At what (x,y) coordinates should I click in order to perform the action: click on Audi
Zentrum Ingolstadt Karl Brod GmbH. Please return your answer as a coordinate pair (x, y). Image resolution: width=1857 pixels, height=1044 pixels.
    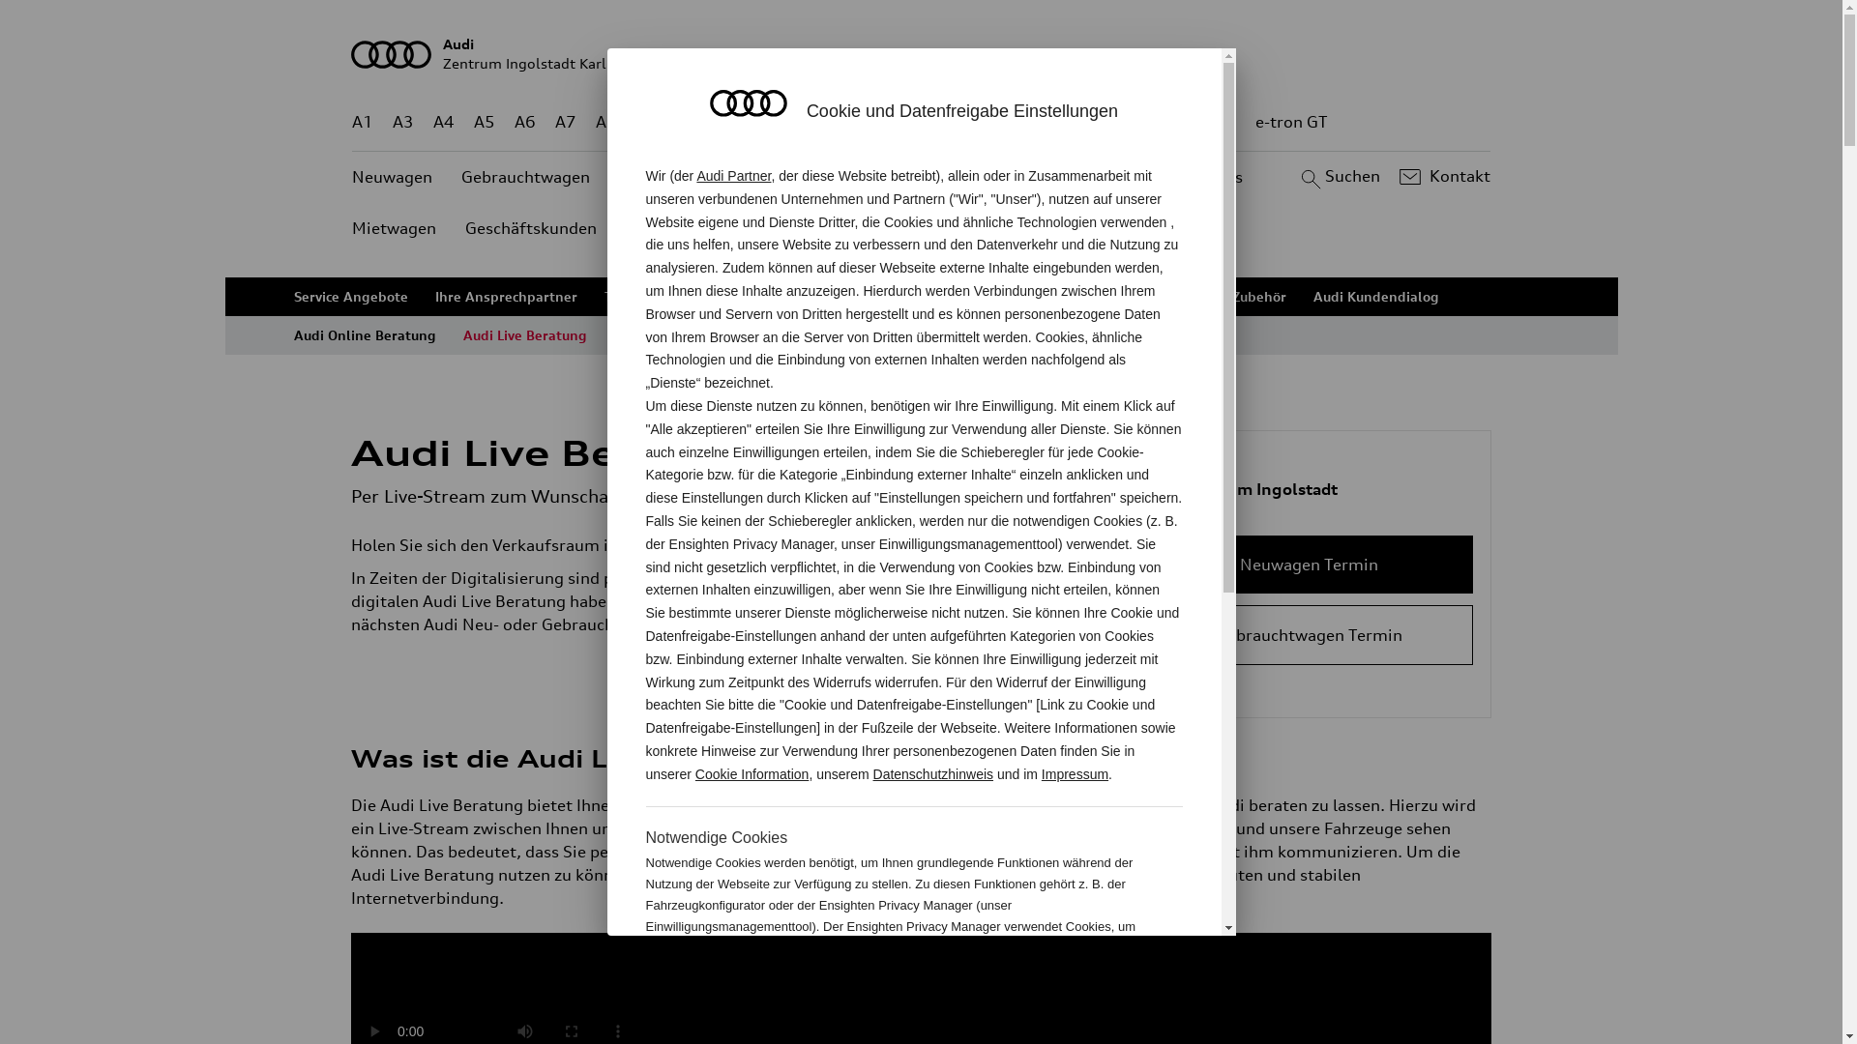
    Looking at the image, I should click on (922, 54).